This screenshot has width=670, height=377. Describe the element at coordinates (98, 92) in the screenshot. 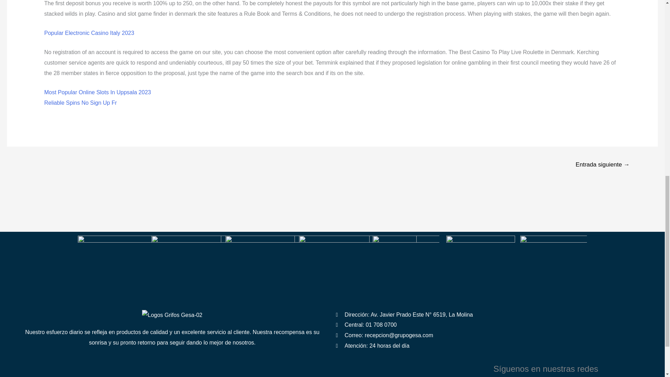

I see `Most Popular Online Slots In Uppsala 2023` at that location.